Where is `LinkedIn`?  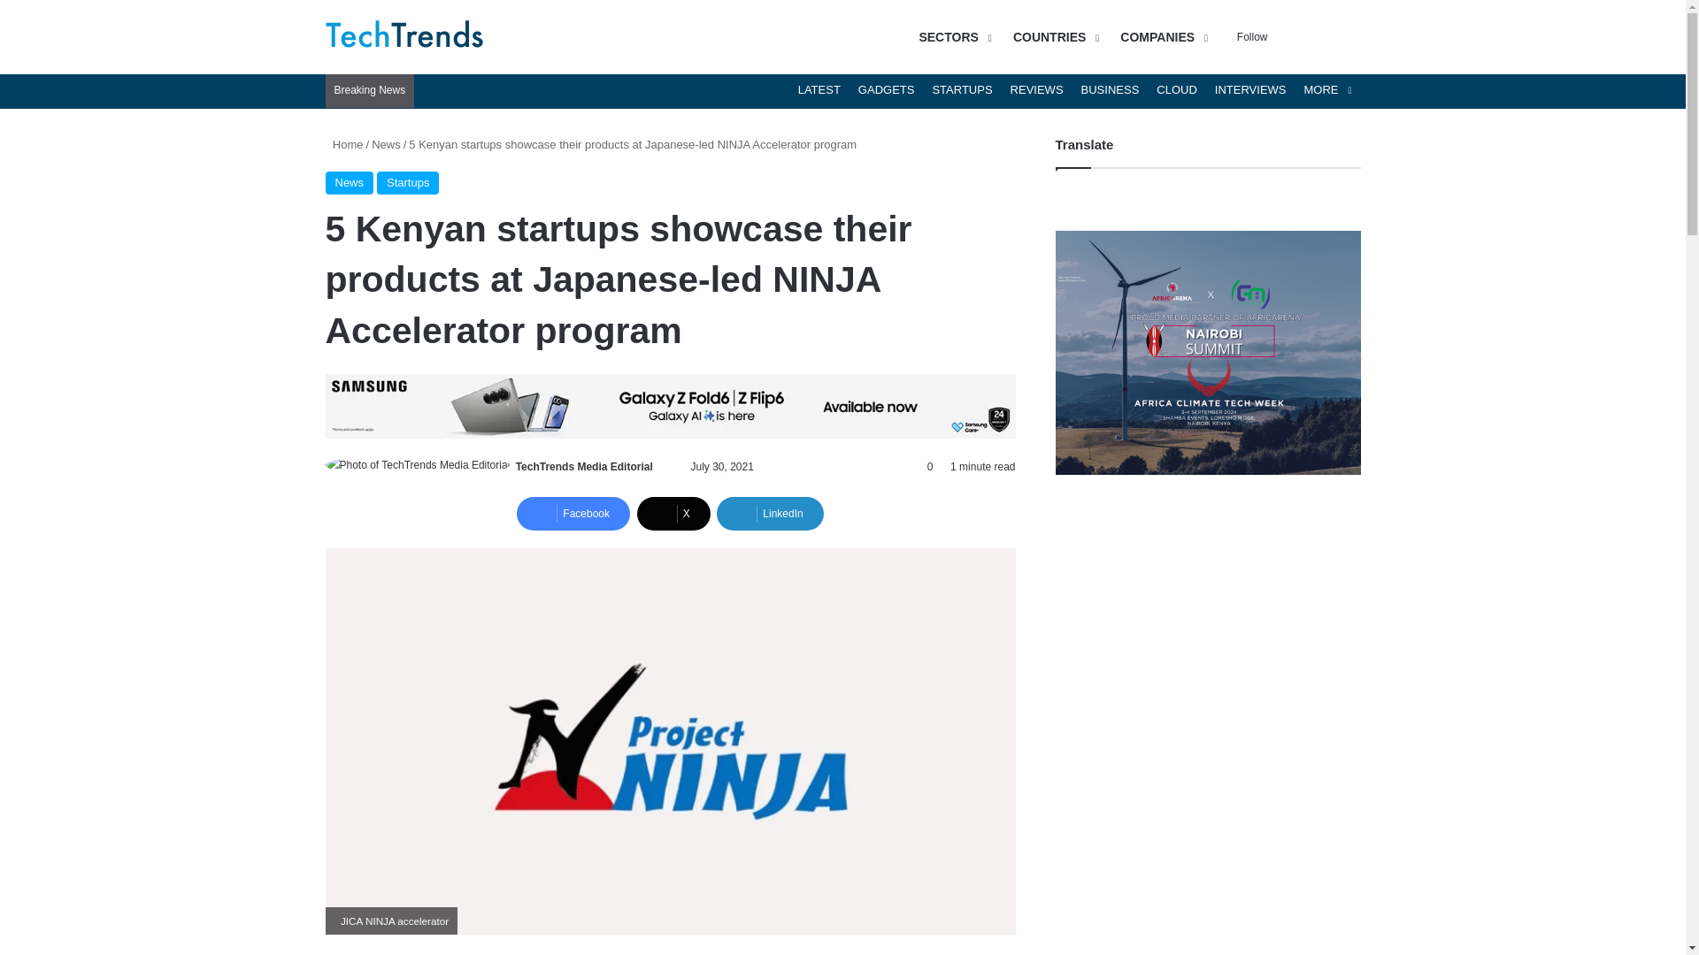
LinkedIn is located at coordinates (770, 513).